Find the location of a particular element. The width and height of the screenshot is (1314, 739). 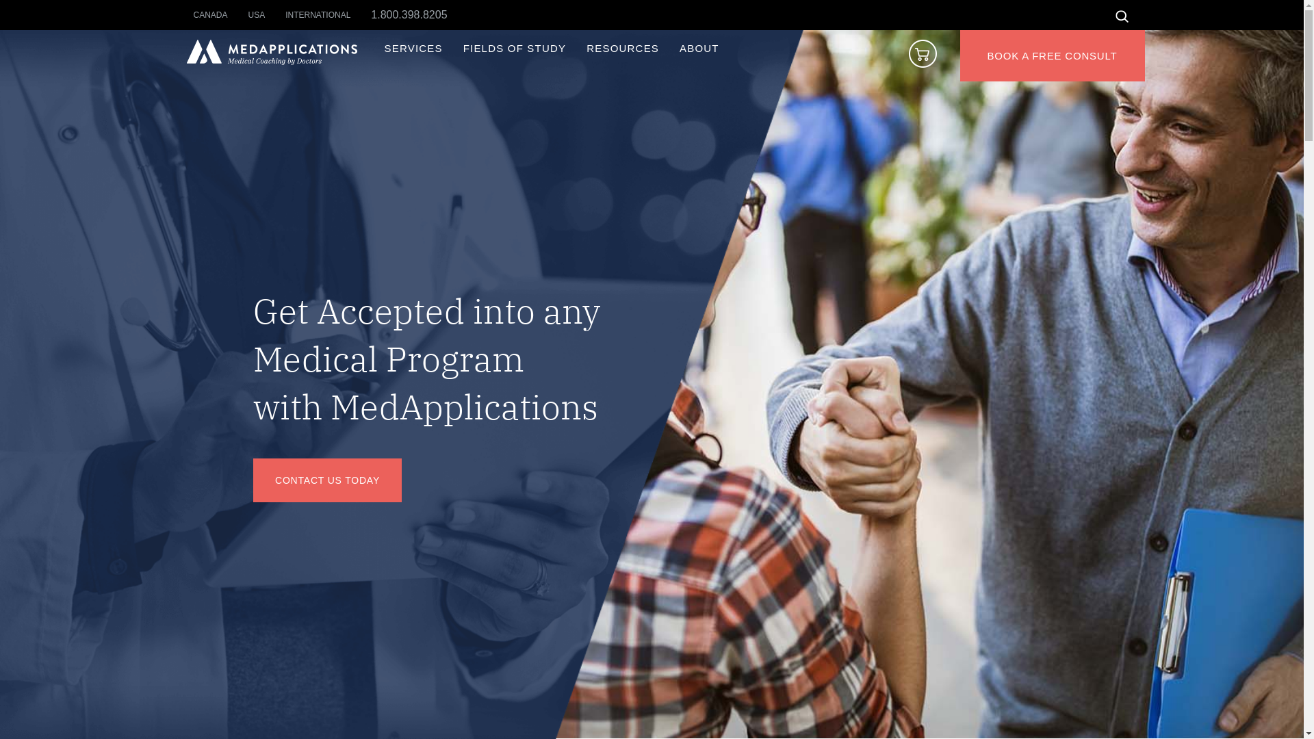

SERVICES is located at coordinates (413, 48).